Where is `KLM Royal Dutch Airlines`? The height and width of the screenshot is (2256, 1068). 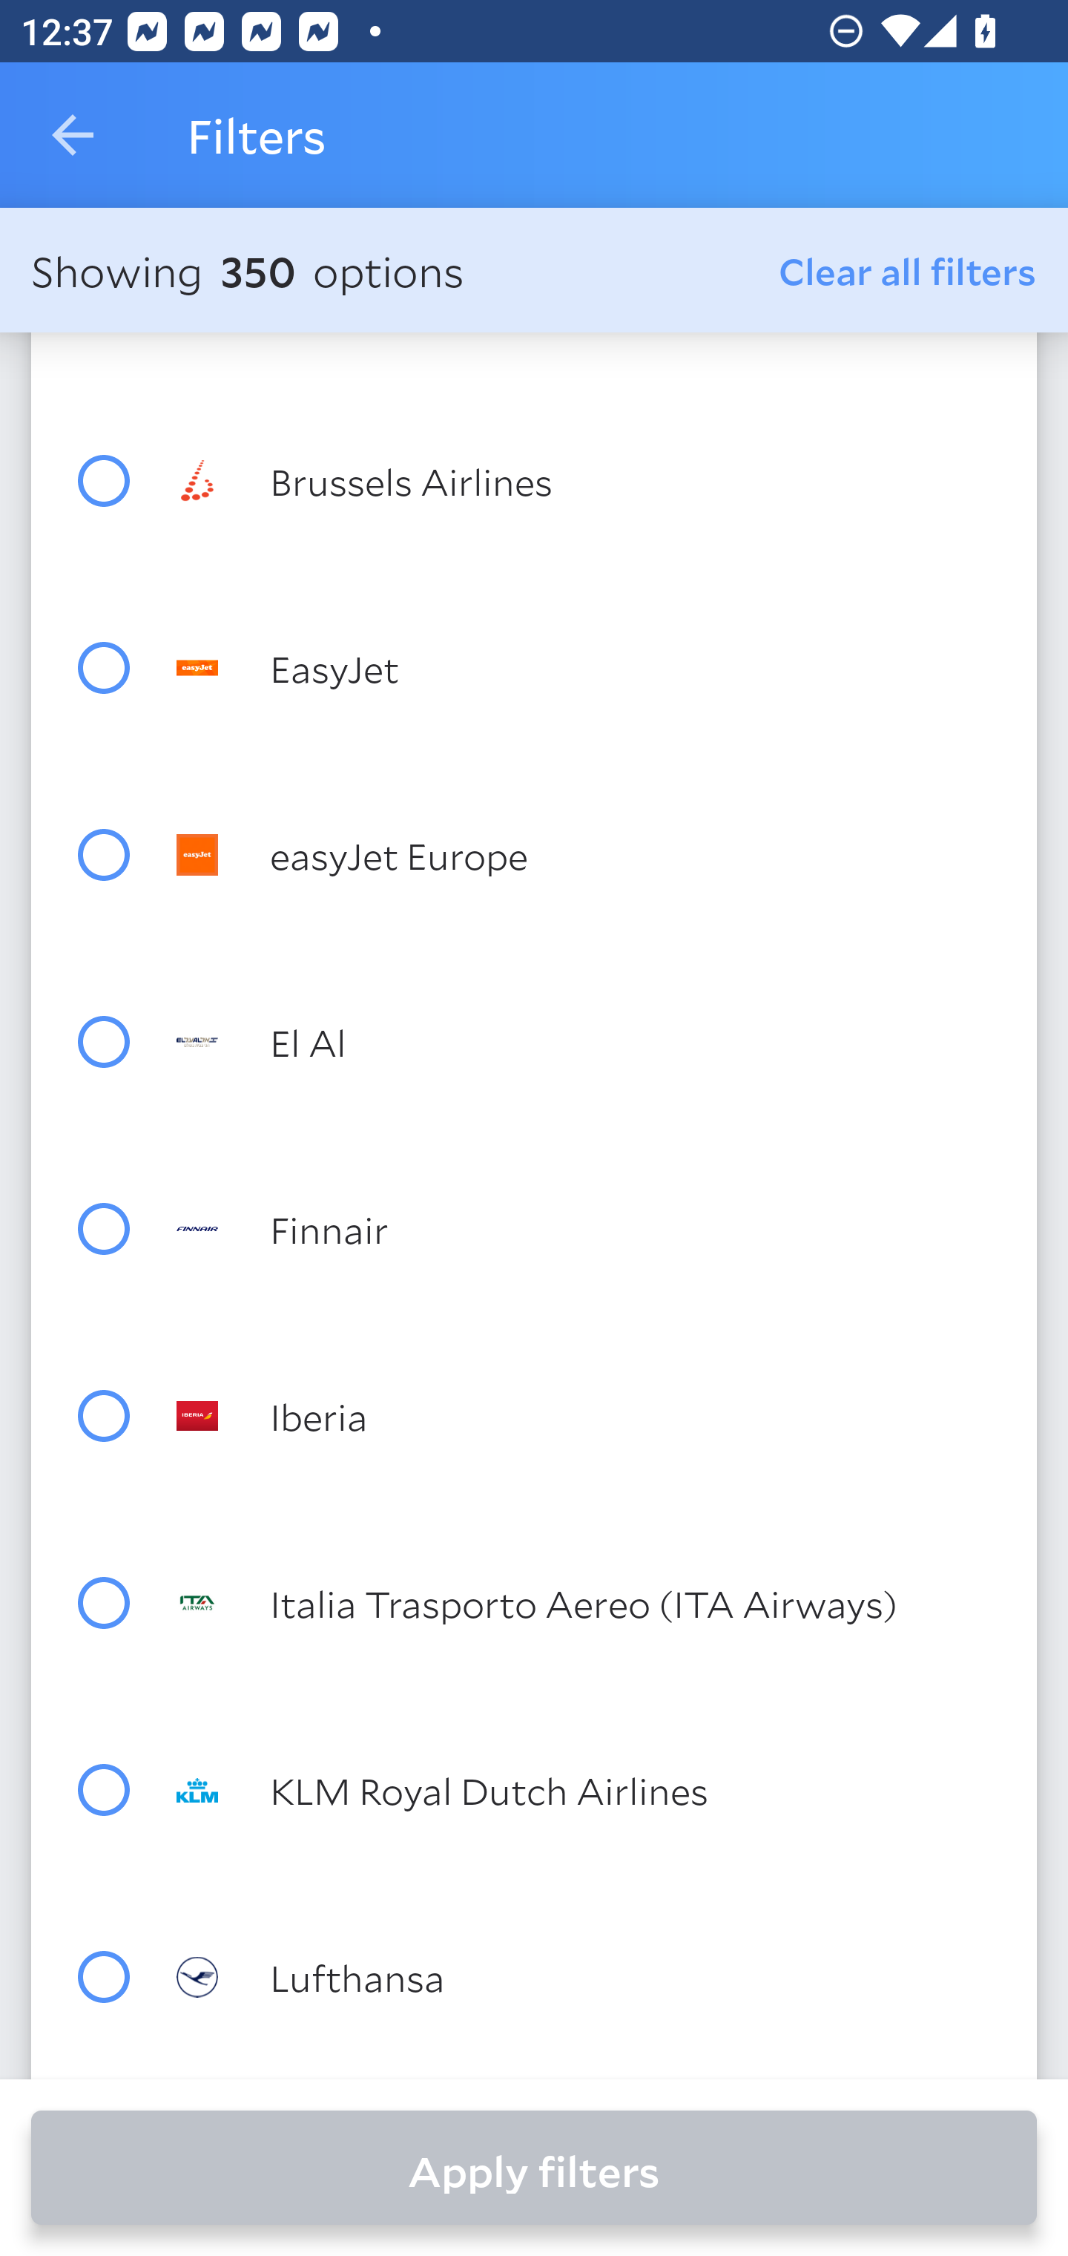 KLM Royal Dutch Airlines is located at coordinates (586, 1790).